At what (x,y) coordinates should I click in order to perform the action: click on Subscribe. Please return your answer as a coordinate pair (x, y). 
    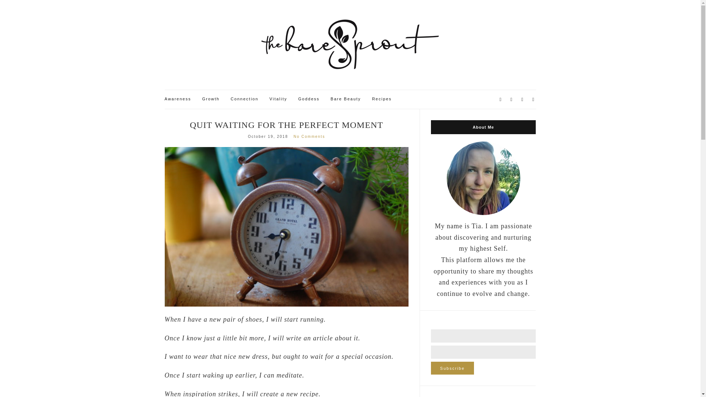
    Looking at the image, I should click on (452, 368).